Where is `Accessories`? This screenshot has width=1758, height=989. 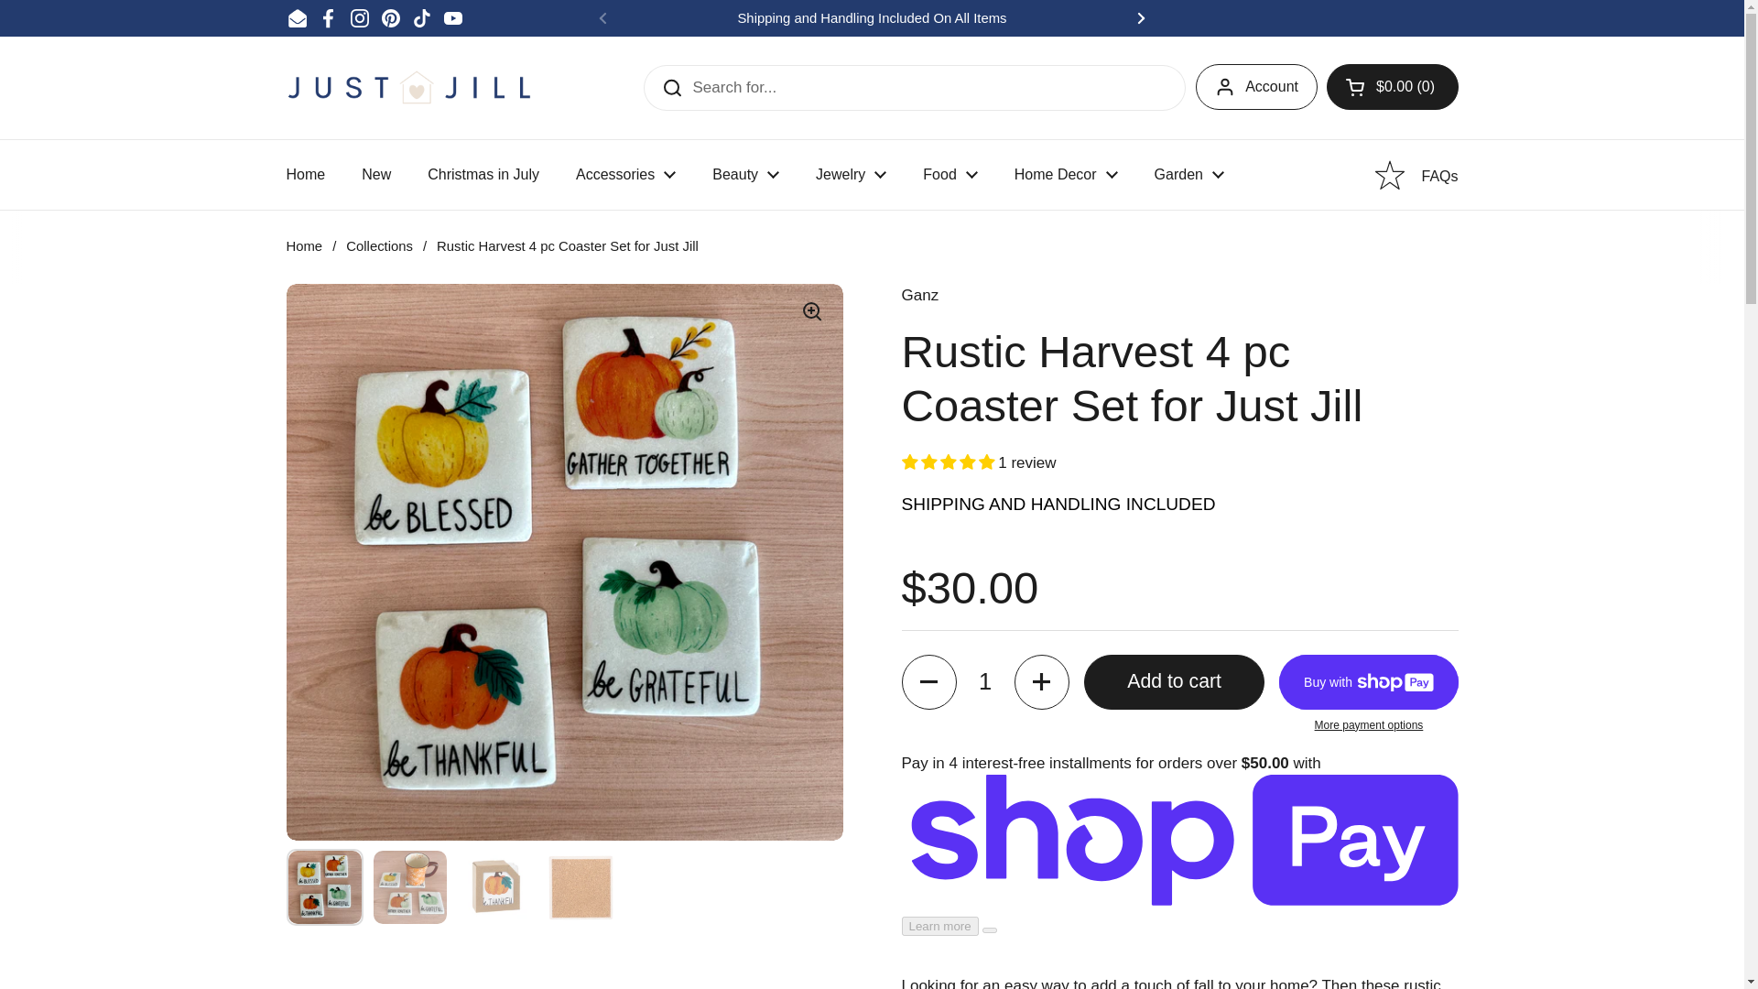 Accessories is located at coordinates (625, 174).